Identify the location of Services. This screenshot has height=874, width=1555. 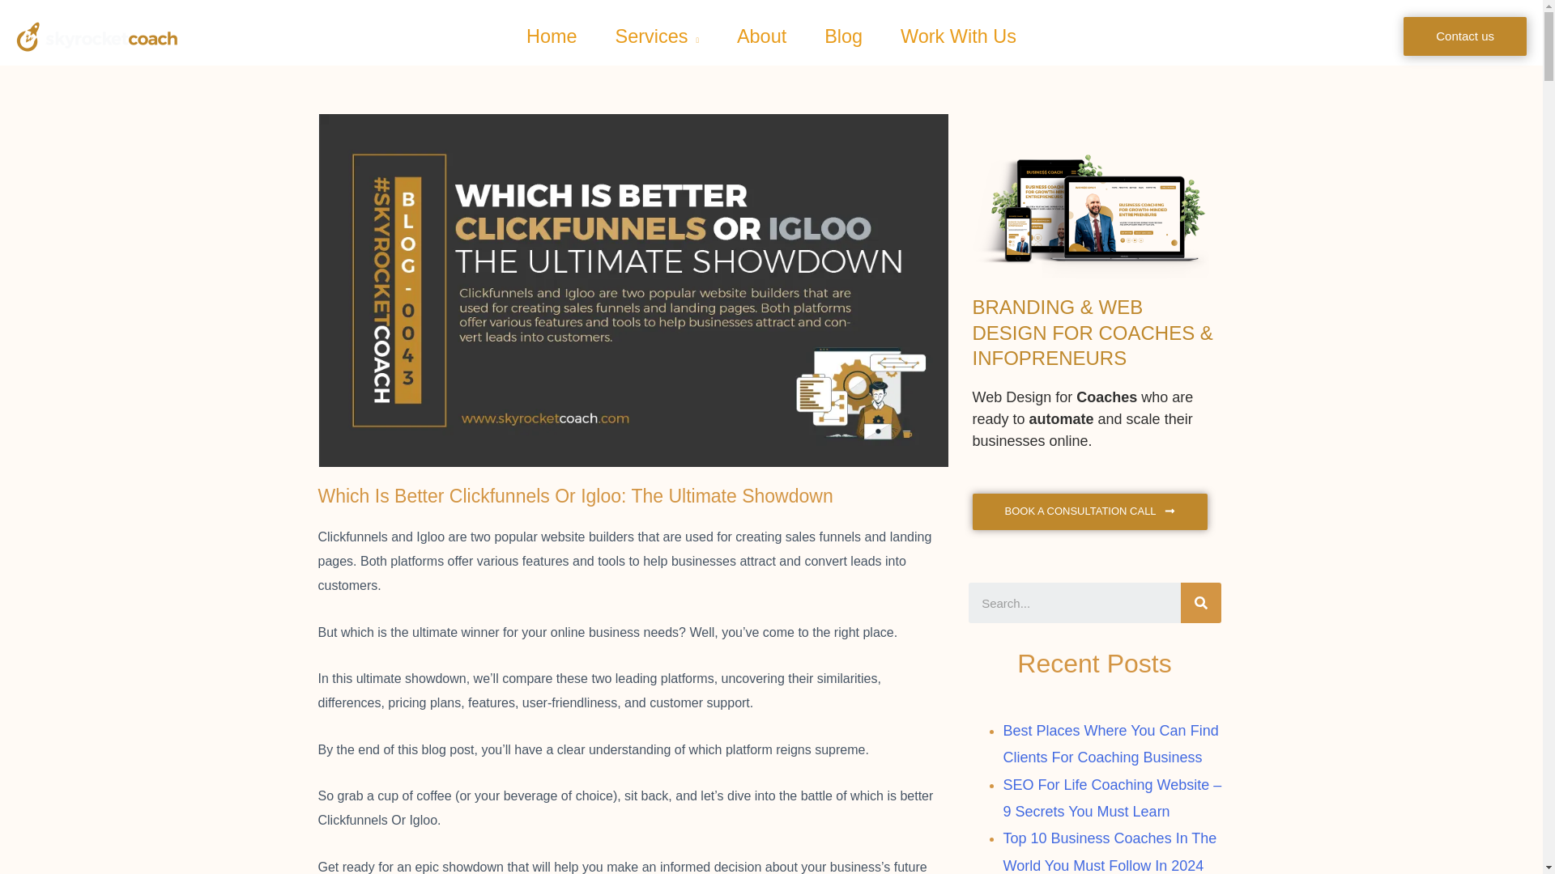
(656, 36).